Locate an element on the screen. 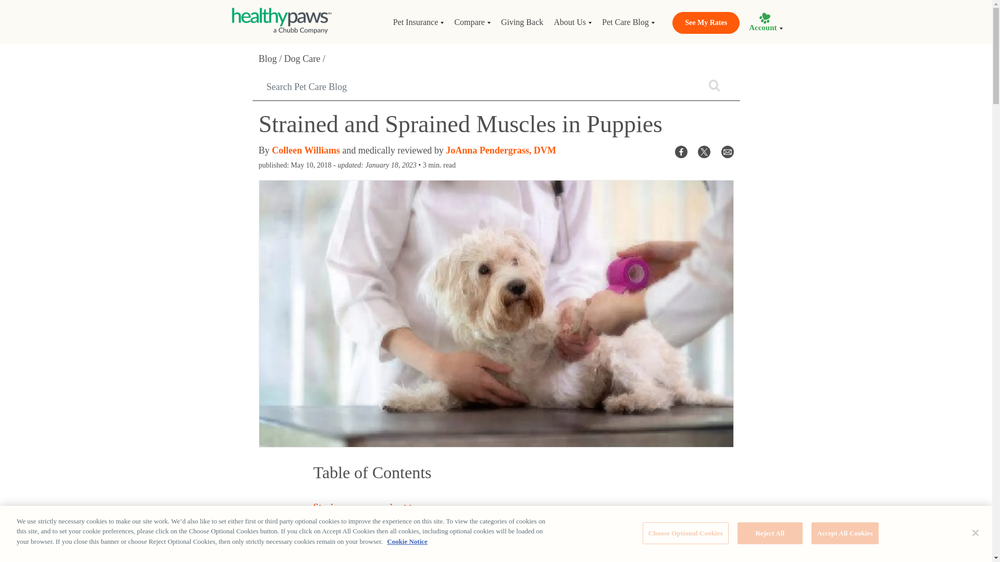 The height and width of the screenshot is (562, 1000). Muscle strain treatment is located at coordinates (368, 561).